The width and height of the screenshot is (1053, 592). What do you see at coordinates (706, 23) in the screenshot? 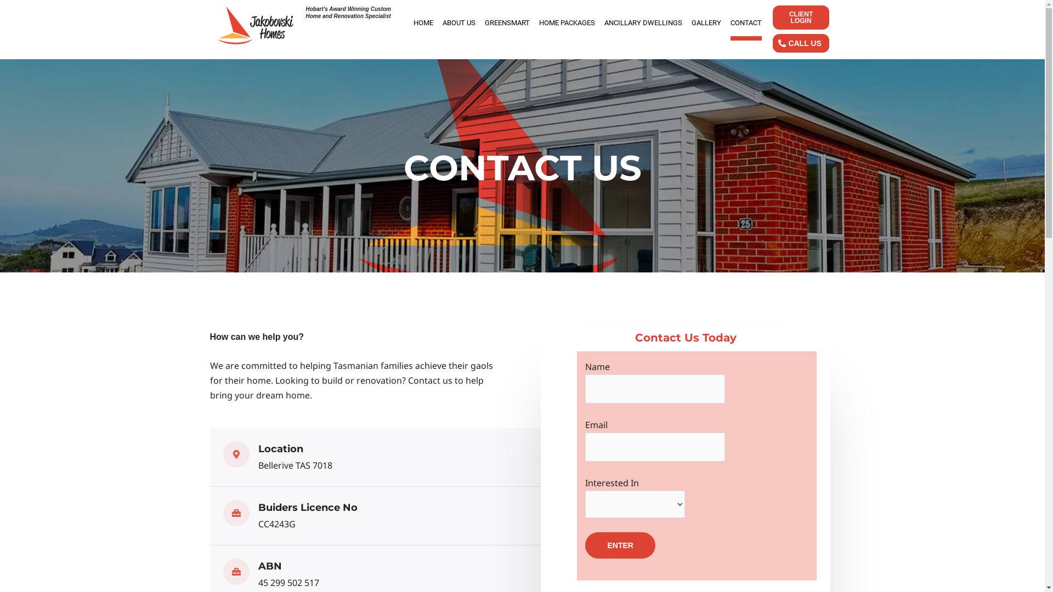
I see `GALLERY` at bounding box center [706, 23].